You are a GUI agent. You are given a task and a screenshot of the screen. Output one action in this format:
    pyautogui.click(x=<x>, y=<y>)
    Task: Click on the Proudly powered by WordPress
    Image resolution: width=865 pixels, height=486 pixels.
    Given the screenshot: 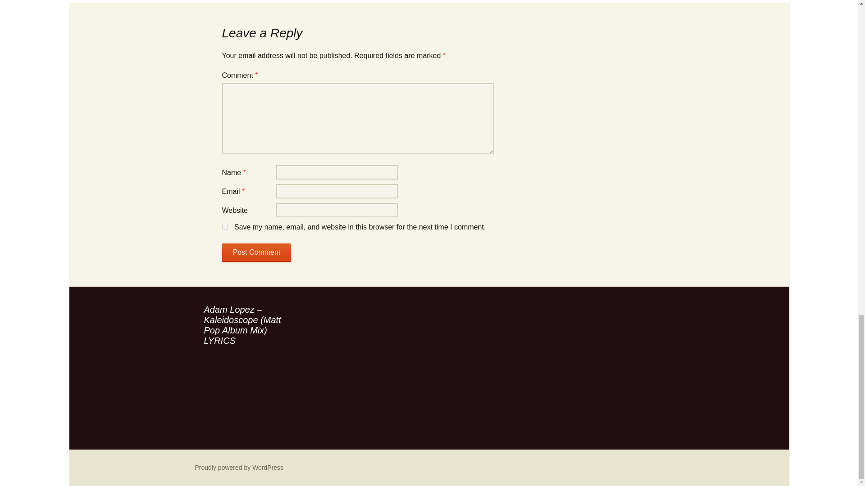 What is the action you would take?
    pyautogui.click(x=239, y=467)
    